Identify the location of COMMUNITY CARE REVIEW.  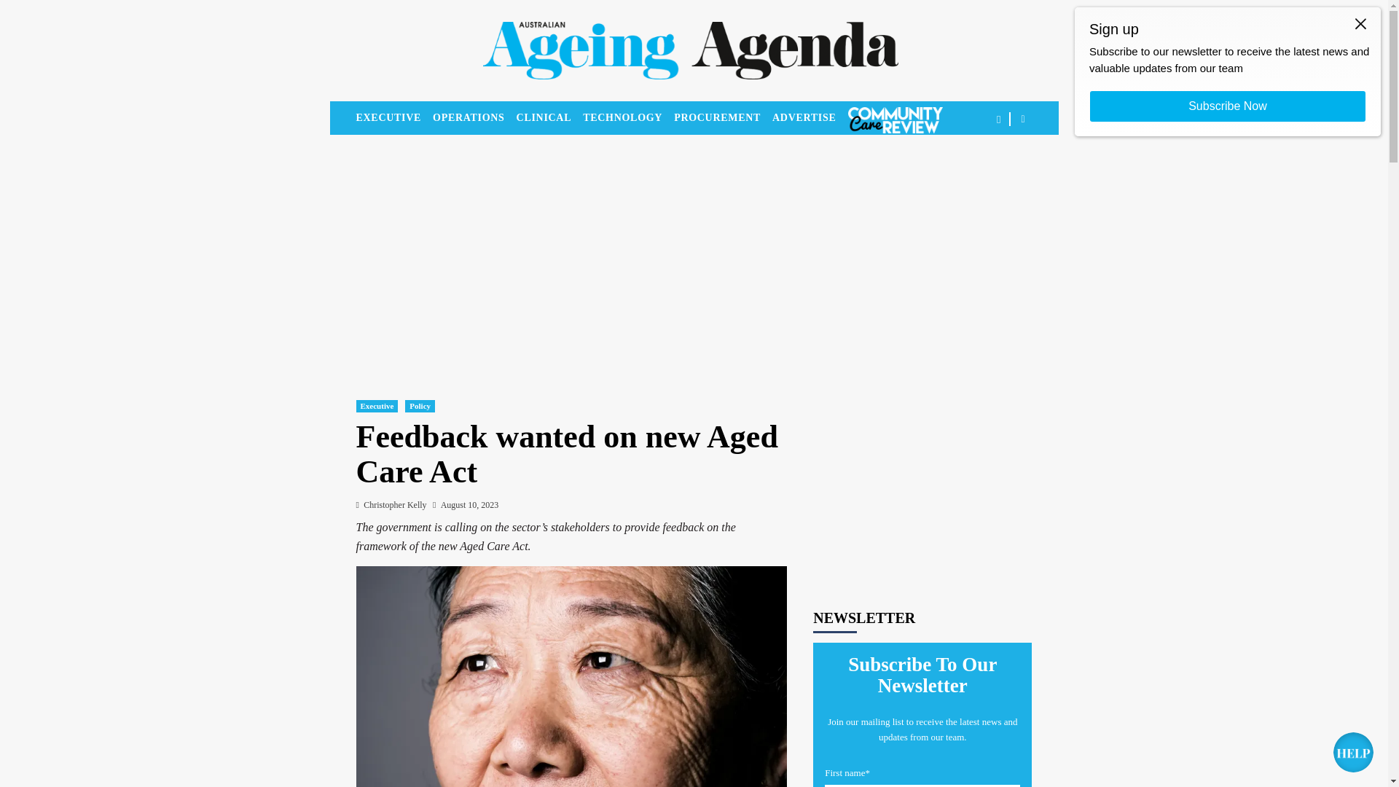
(895, 120).